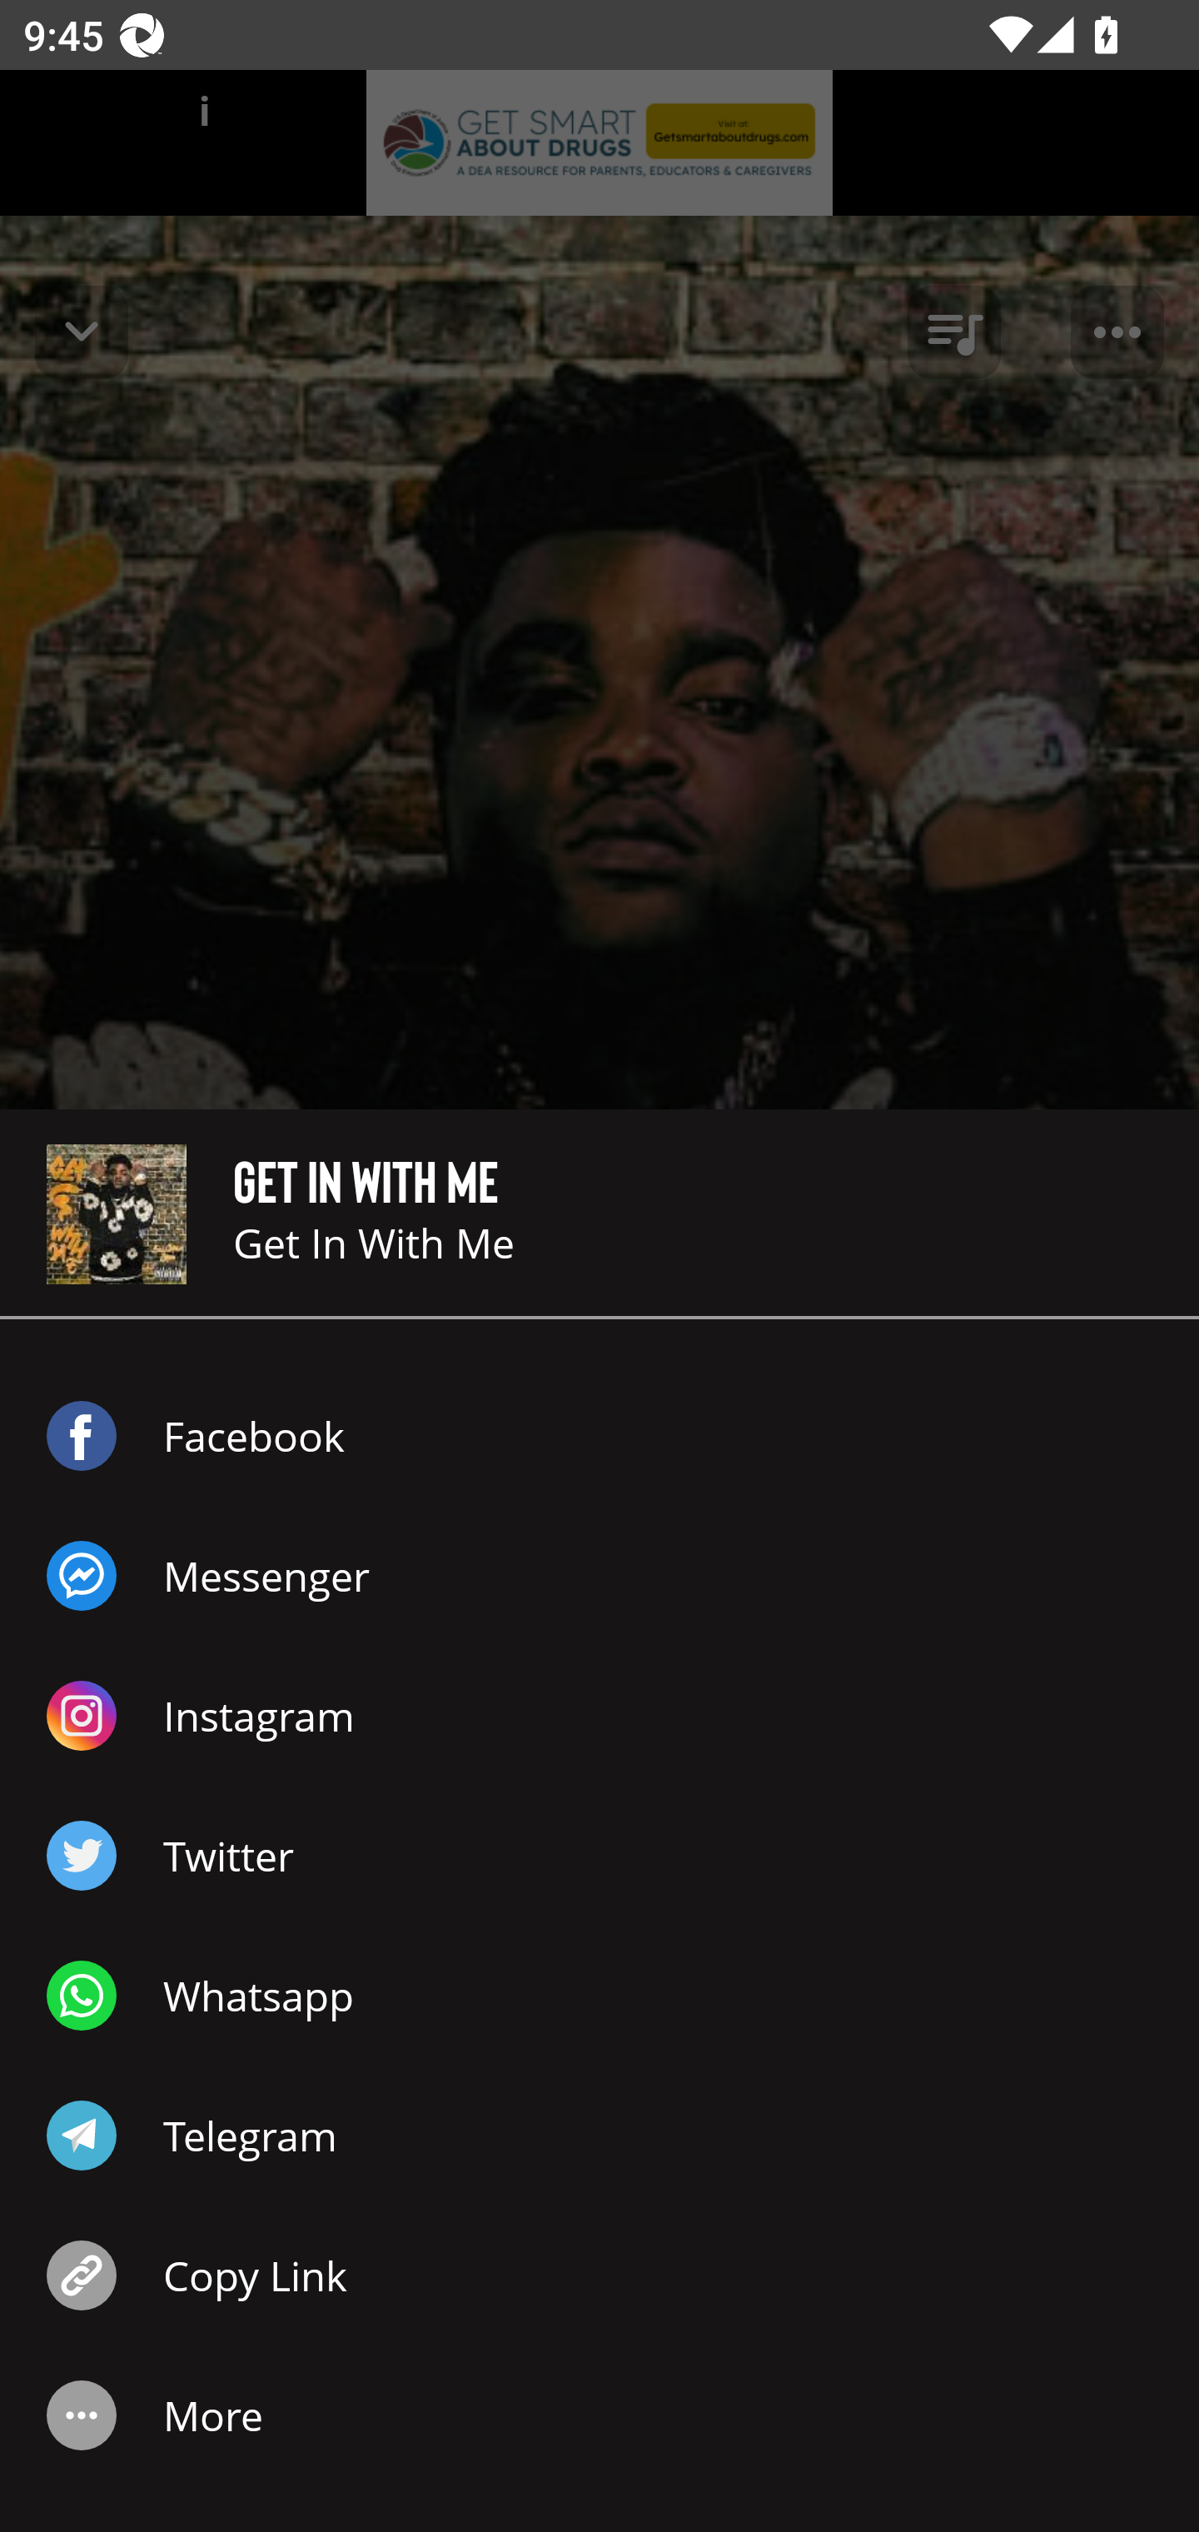  What do you see at coordinates (599, 1856) in the screenshot?
I see `Twitter` at bounding box center [599, 1856].